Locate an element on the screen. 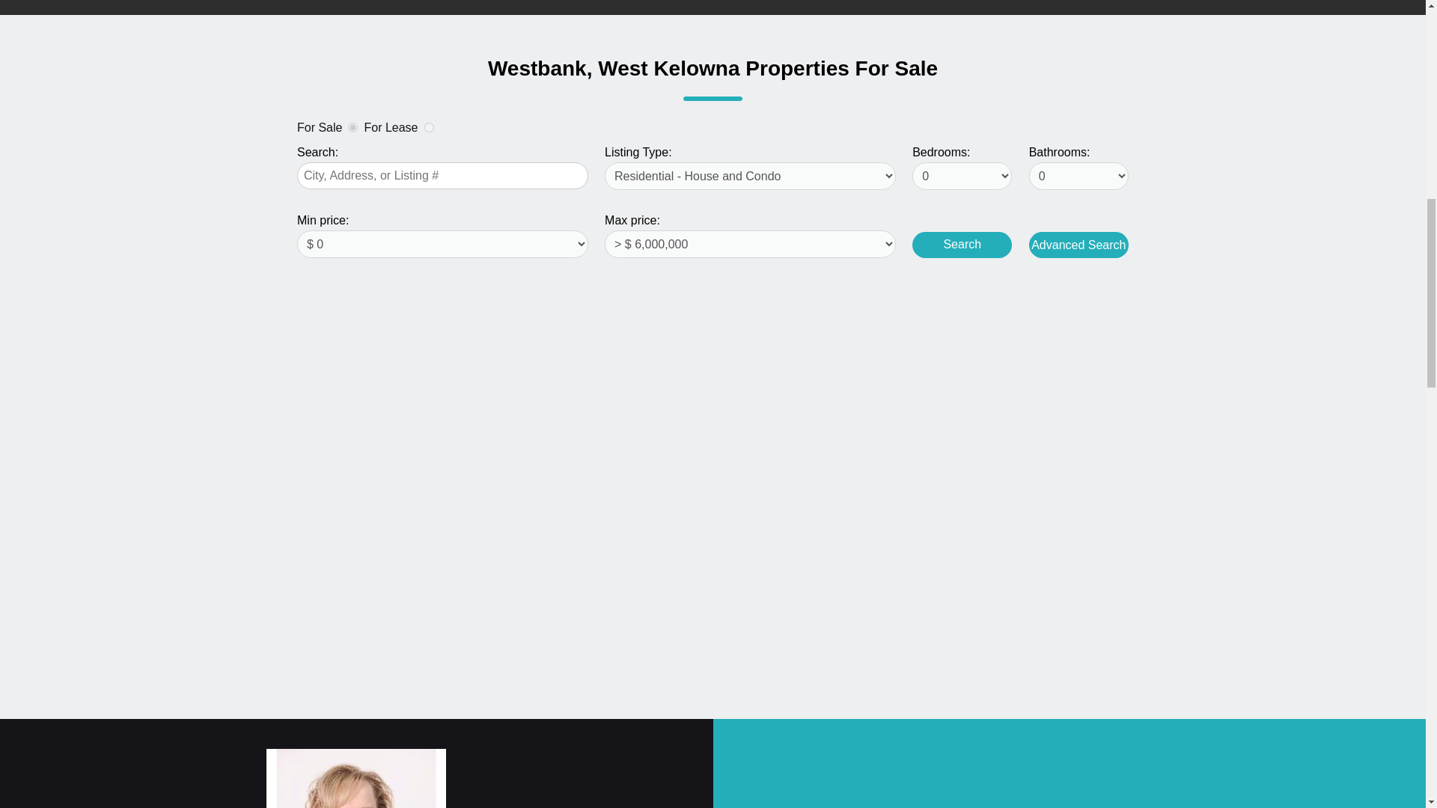  true is located at coordinates (353, 127).